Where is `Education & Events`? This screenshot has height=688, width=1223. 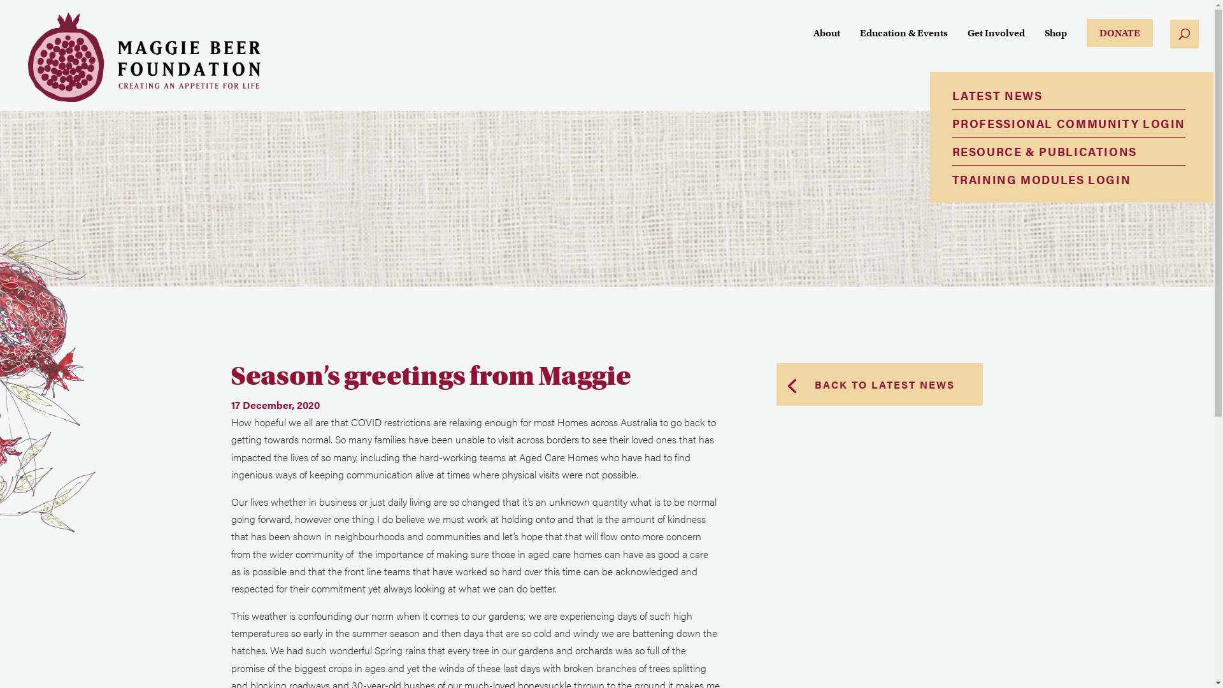 Education & Events is located at coordinates (904, 45).